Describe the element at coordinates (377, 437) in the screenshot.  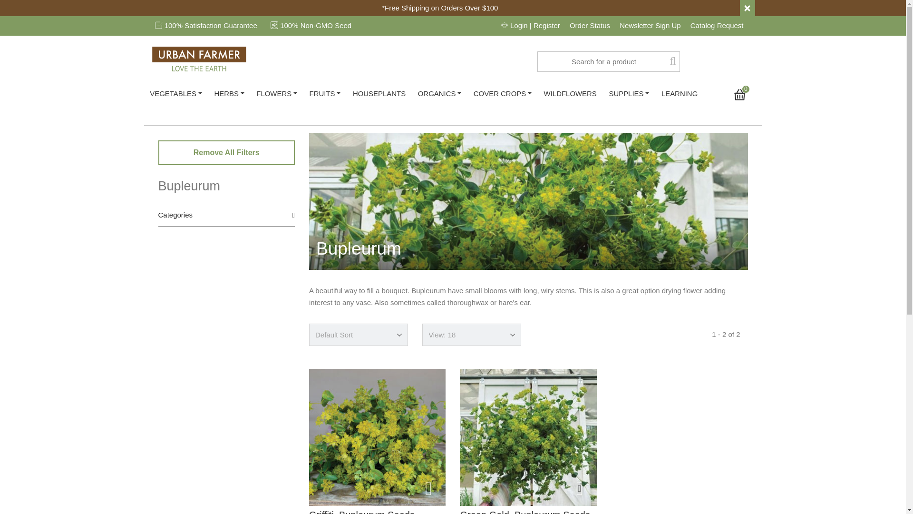
I see `Griffiti, Bupleurum Seeds` at that location.